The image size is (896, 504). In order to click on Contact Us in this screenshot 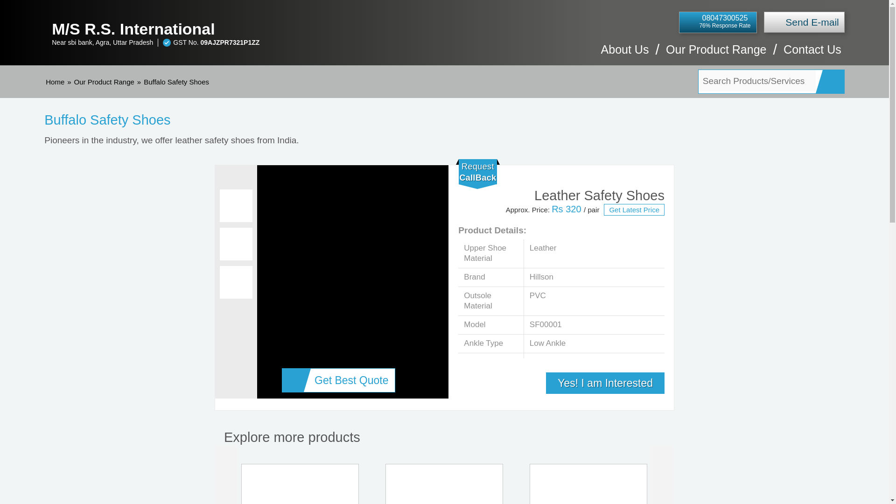, I will do `click(812, 54)`.